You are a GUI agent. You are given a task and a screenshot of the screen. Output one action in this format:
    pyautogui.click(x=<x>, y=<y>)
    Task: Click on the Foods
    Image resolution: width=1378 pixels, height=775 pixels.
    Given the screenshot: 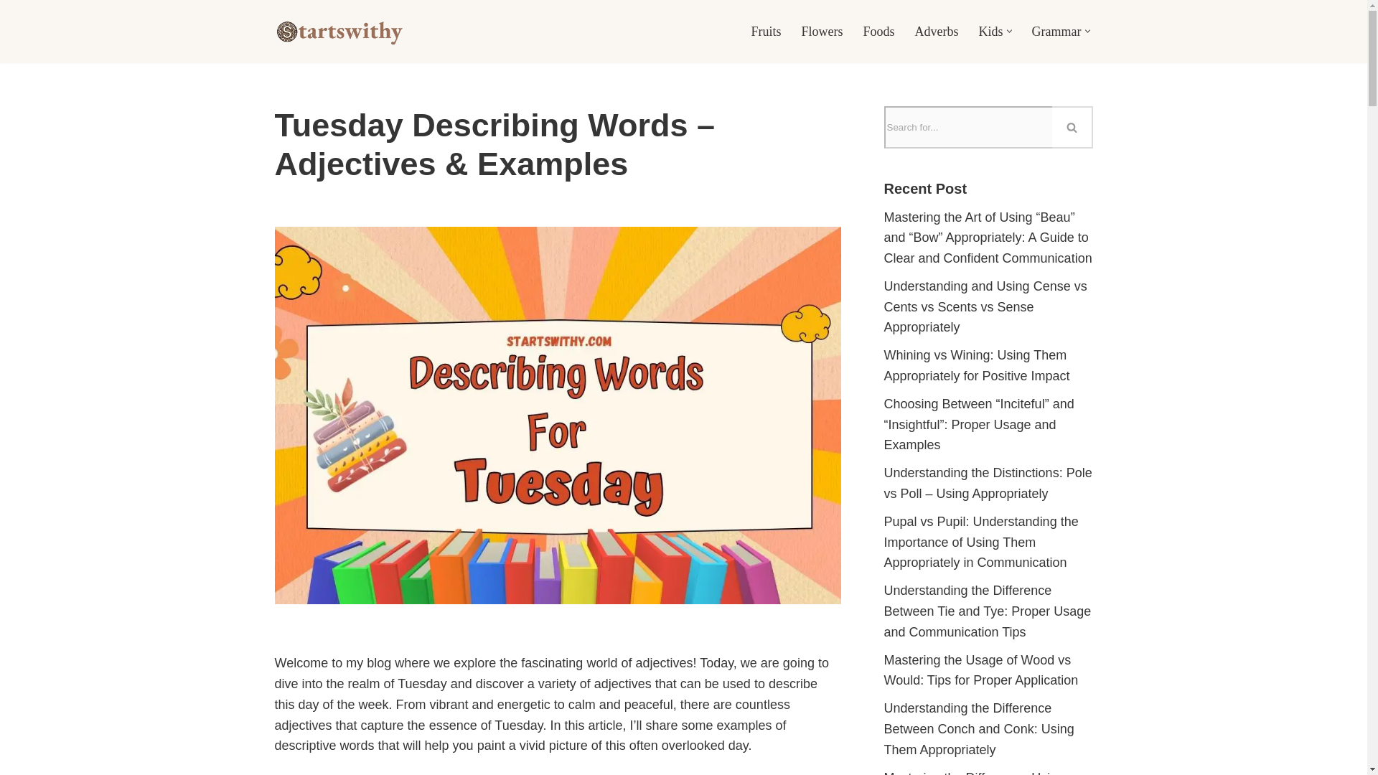 What is the action you would take?
    pyautogui.click(x=878, y=32)
    